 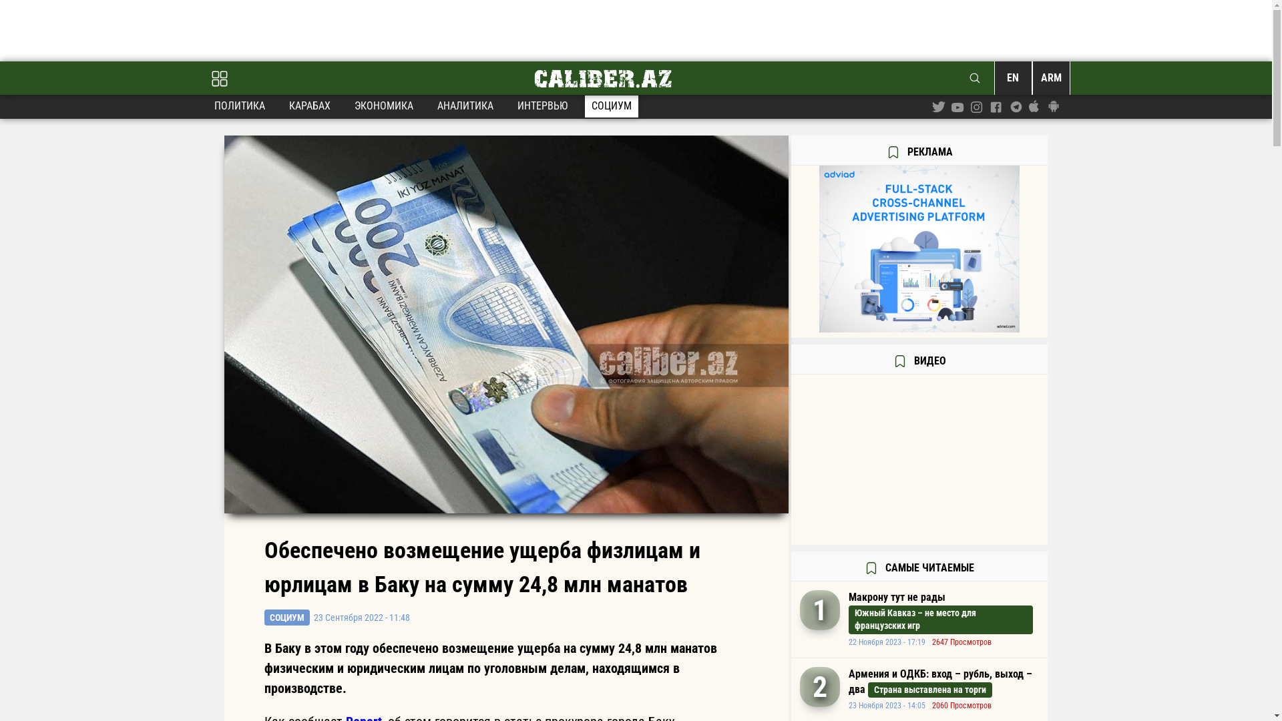 What do you see at coordinates (920, 461) in the screenshot?
I see `Caliber TV` at bounding box center [920, 461].